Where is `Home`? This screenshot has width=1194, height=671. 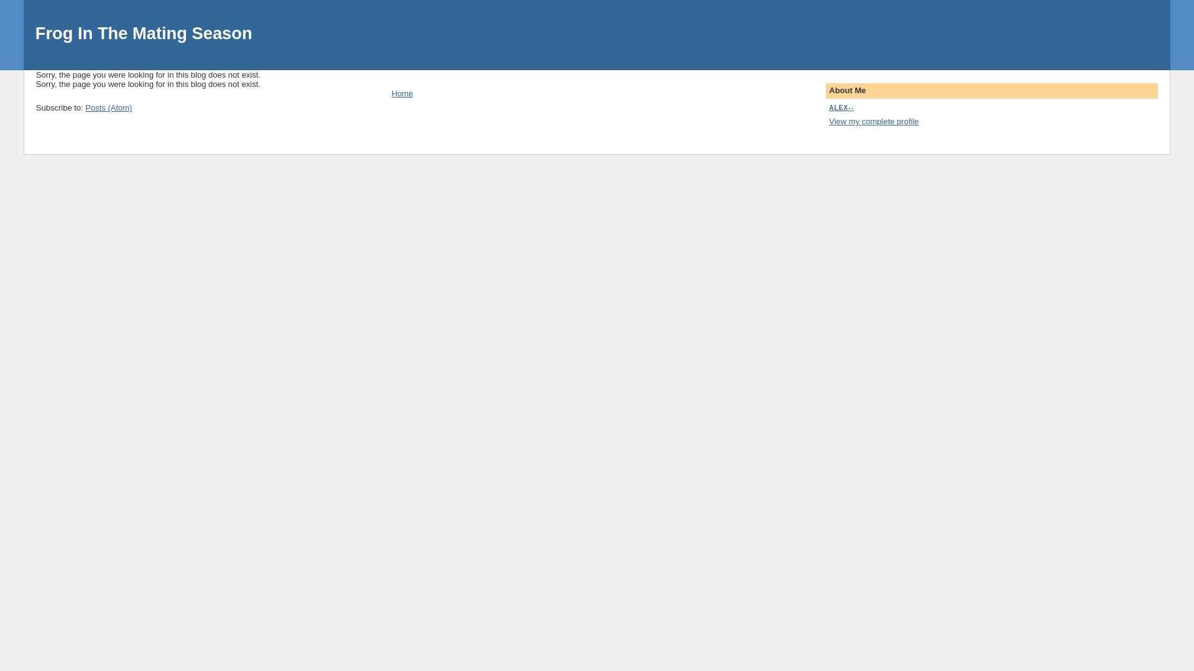
Home is located at coordinates (403, 93).